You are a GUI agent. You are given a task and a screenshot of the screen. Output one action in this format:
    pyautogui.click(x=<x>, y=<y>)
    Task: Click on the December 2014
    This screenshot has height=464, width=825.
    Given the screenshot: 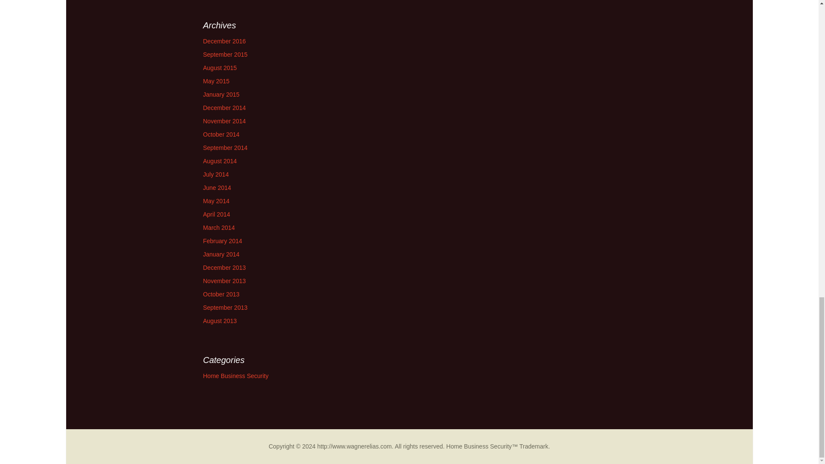 What is the action you would take?
    pyautogui.click(x=224, y=108)
    